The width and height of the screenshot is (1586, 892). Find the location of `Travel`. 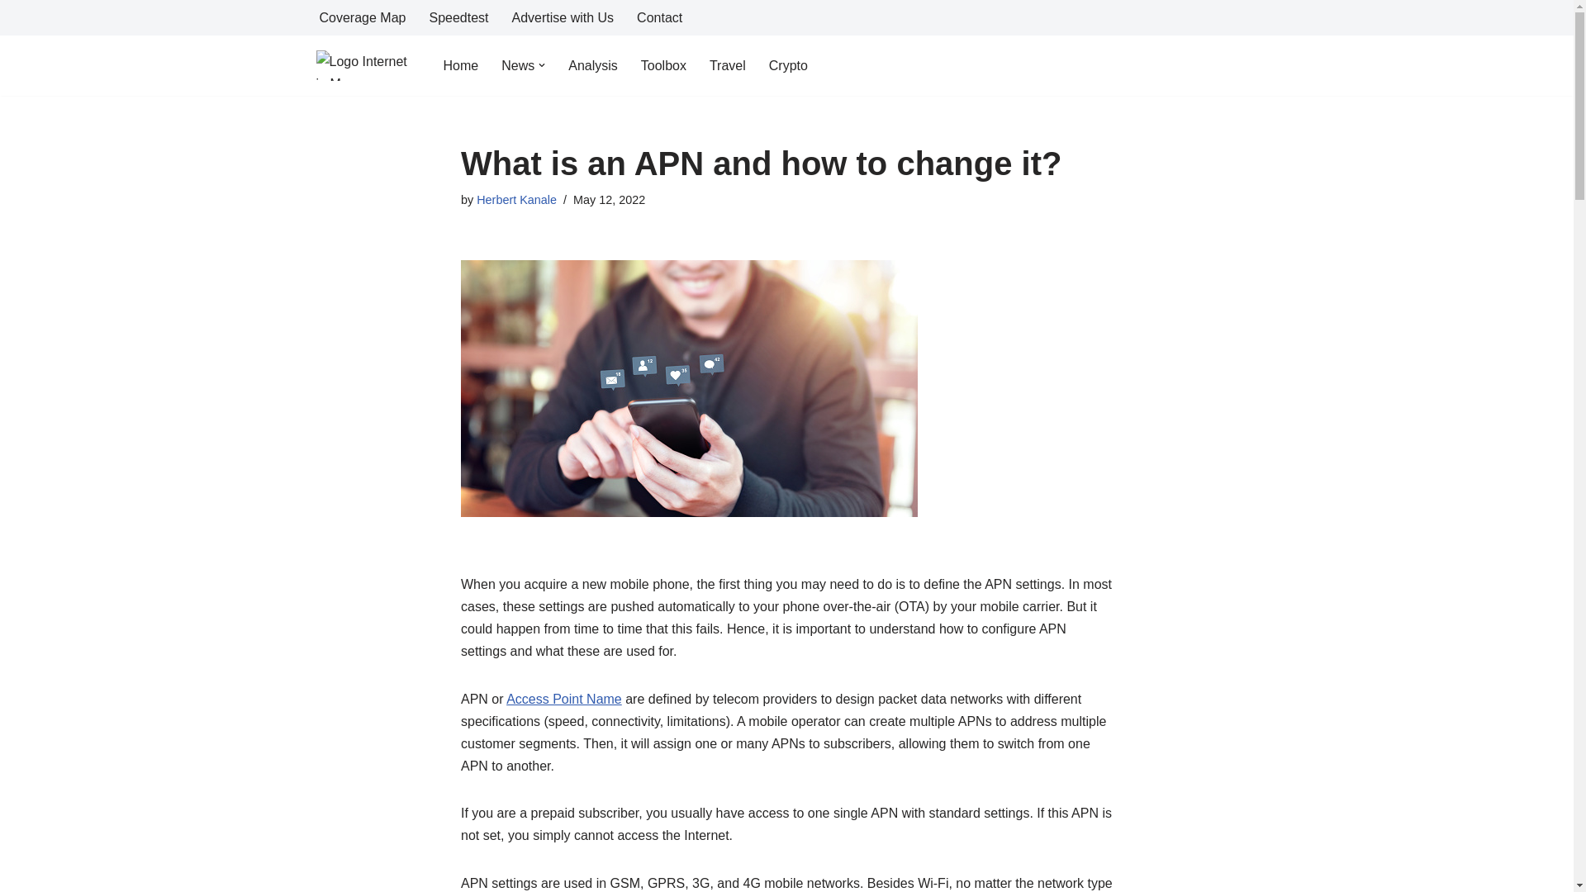

Travel is located at coordinates (727, 64).